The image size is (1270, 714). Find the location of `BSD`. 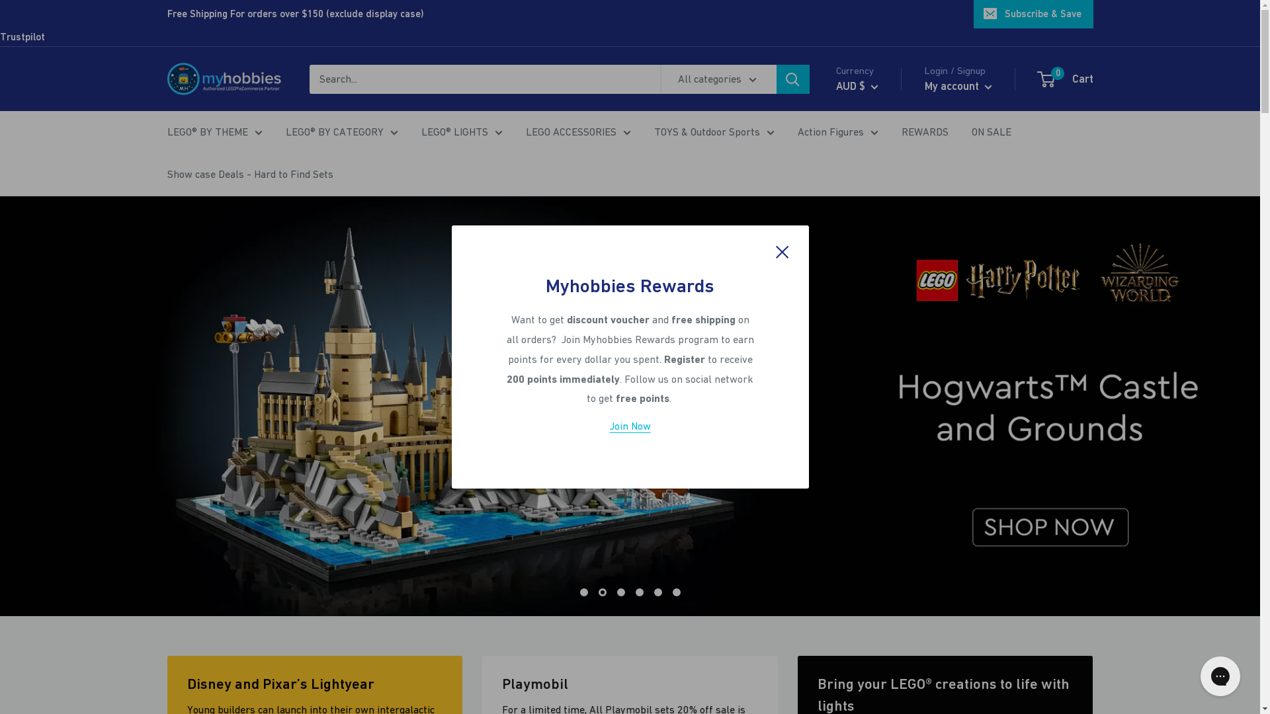

BSD is located at coordinates (877, 543).